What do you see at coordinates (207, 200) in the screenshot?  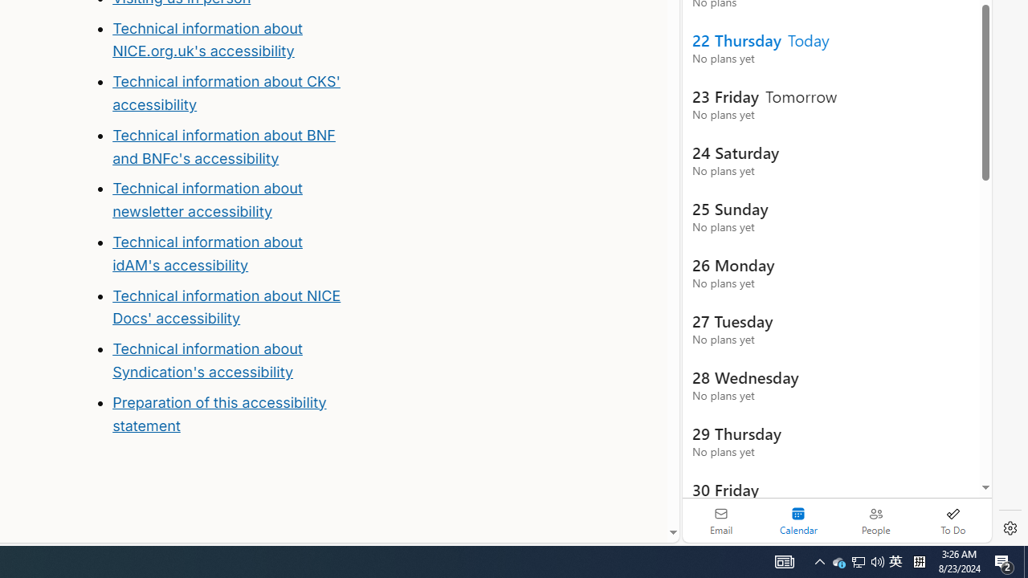 I see `Technical information about newsletter accessibility` at bounding box center [207, 200].